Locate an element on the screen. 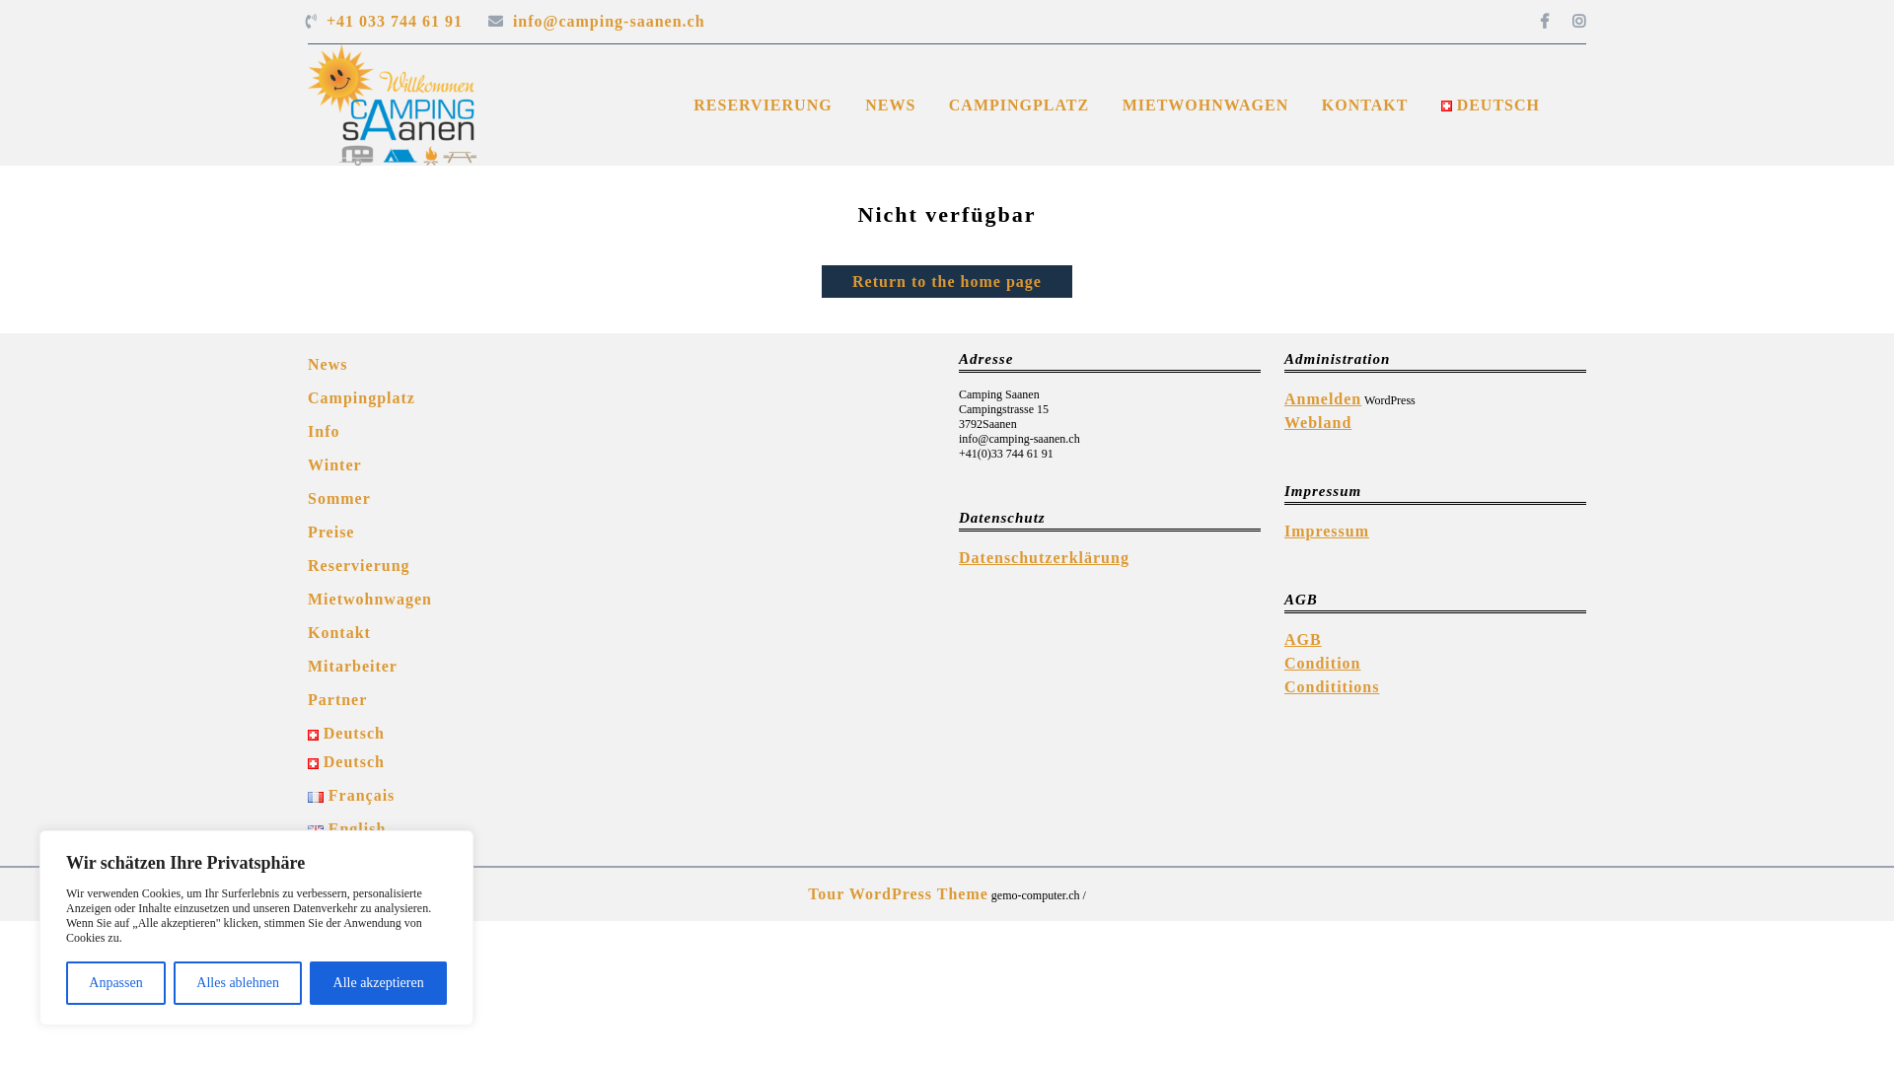 This screenshot has width=1894, height=1065. Alle akzeptieren is located at coordinates (379, 983).